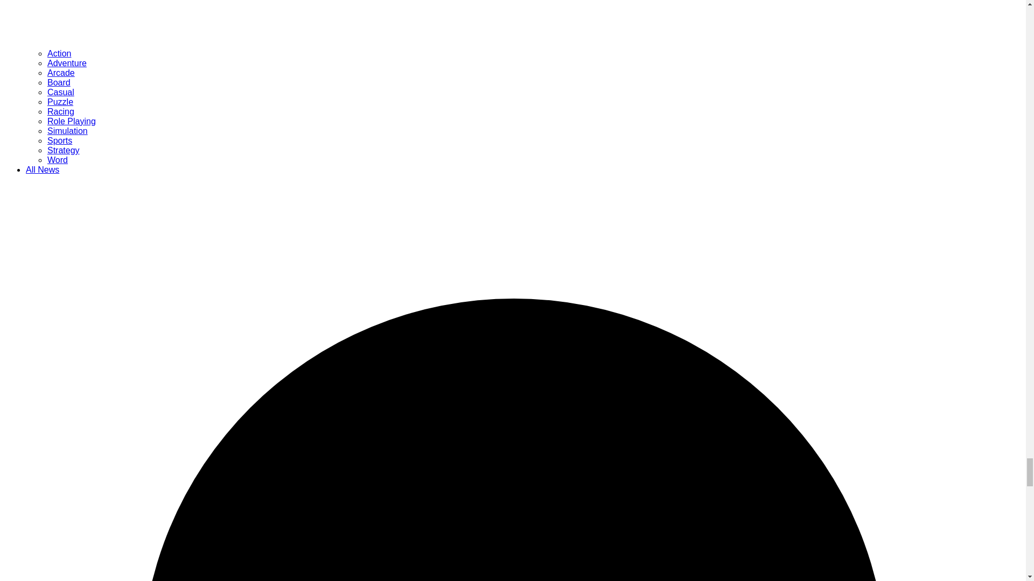 The width and height of the screenshot is (1034, 581). Describe the element at coordinates (61, 93) in the screenshot. I see `Casual` at that location.